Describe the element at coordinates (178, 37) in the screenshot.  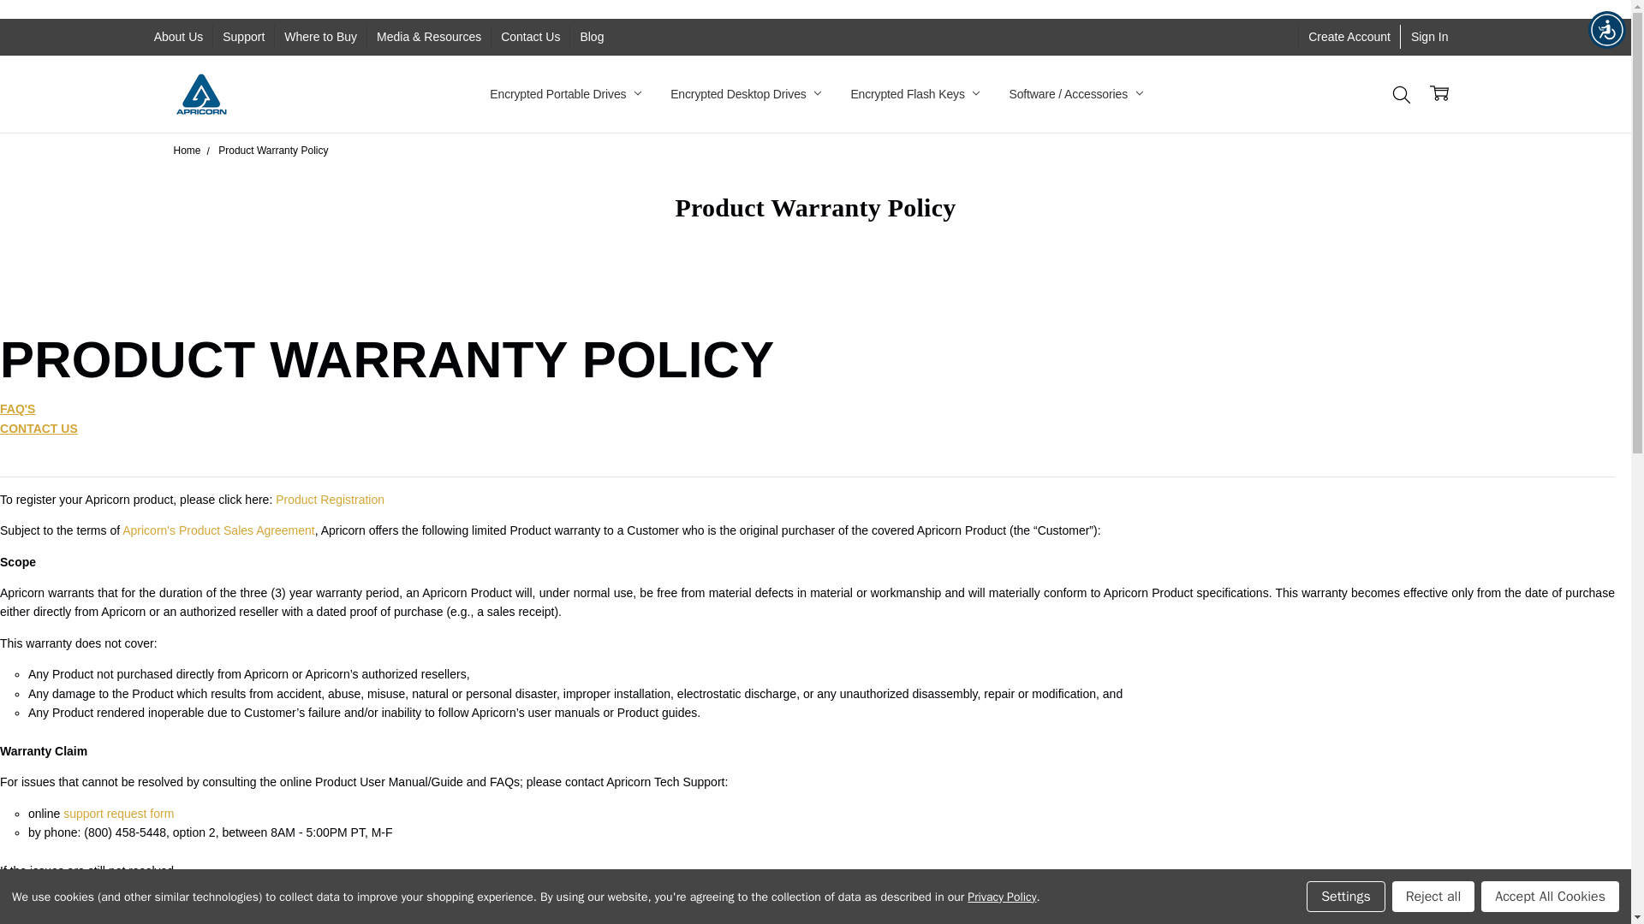
I see `About Us` at that location.